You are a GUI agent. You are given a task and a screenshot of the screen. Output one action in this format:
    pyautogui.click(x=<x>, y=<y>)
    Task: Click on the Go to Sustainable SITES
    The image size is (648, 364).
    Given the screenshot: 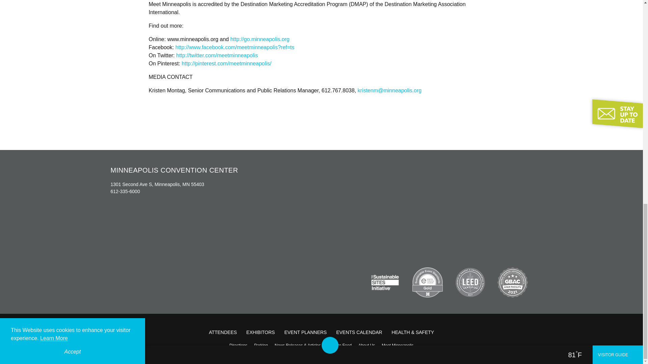 What is the action you would take?
    pyautogui.click(x=385, y=282)
    